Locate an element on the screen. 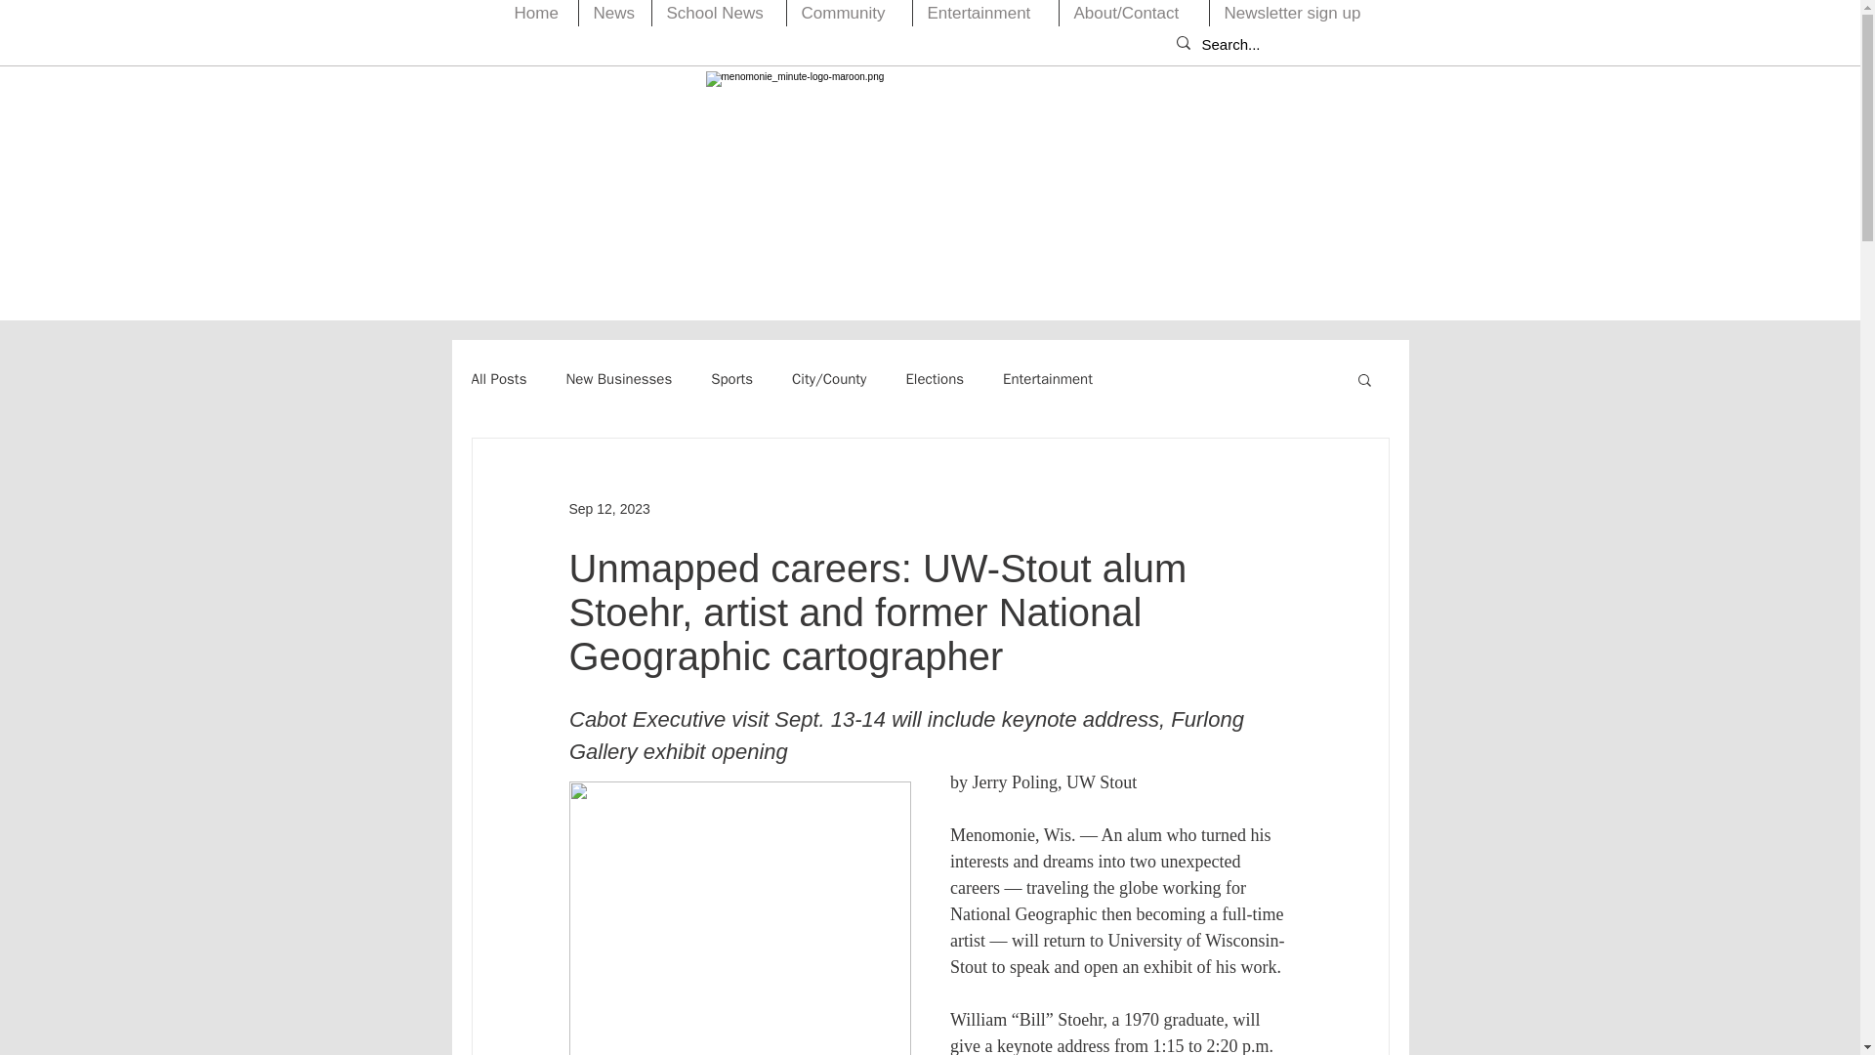 This screenshot has width=1875, height=1055. Entertainment is located at coordinates (1048, 379).